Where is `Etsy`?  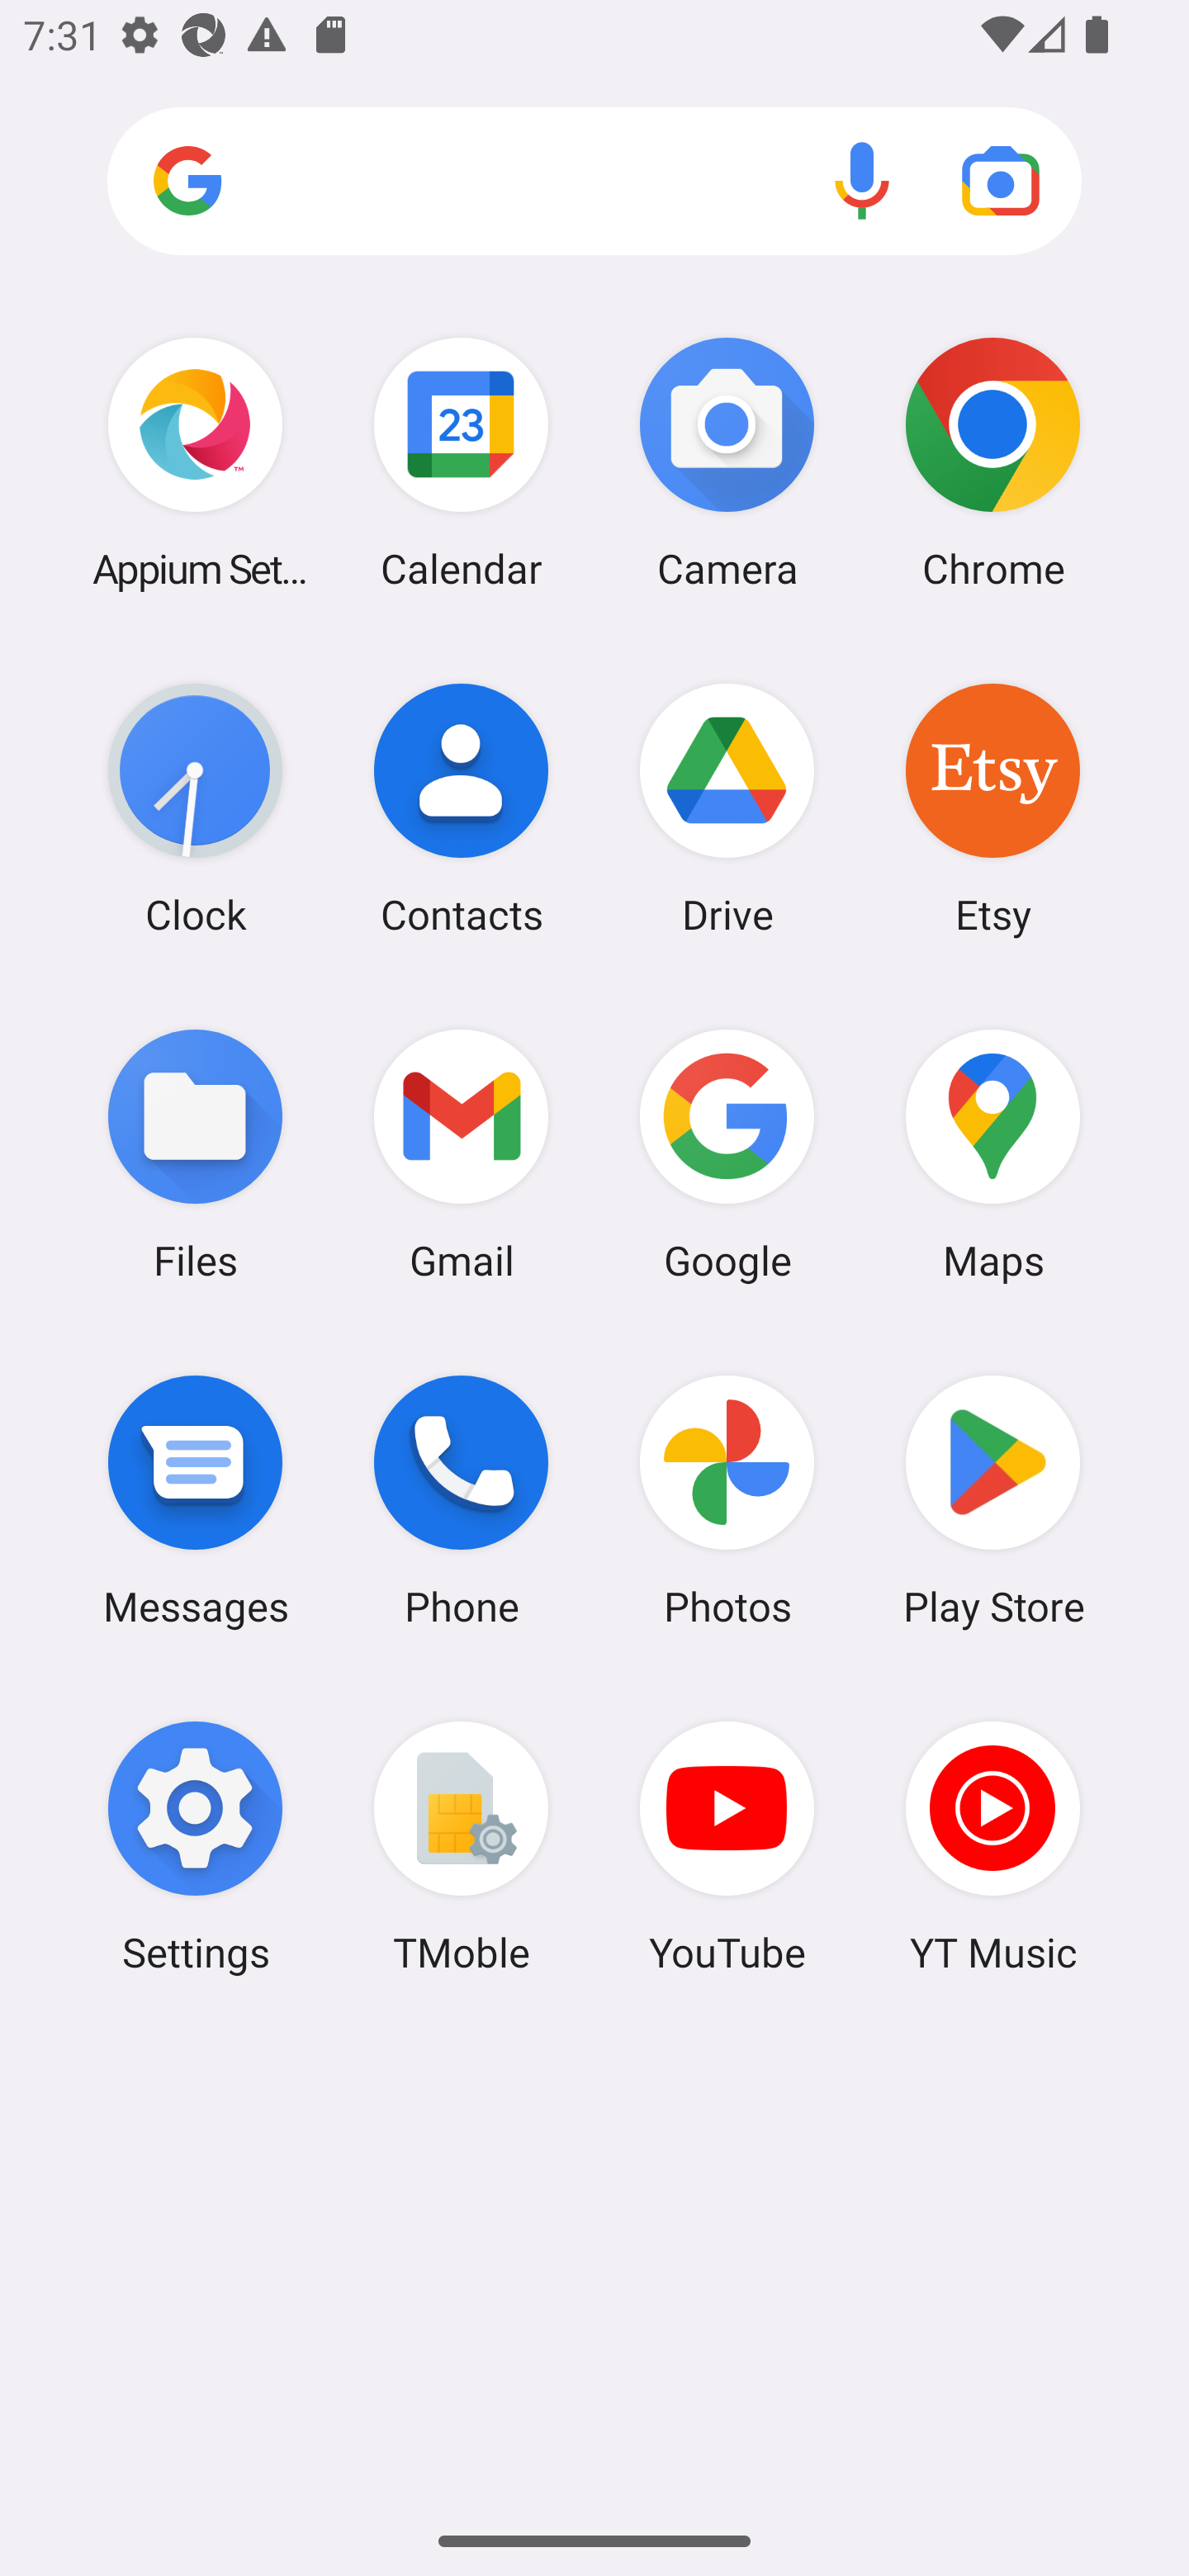
Etsy is located at coordinates (992, 808).